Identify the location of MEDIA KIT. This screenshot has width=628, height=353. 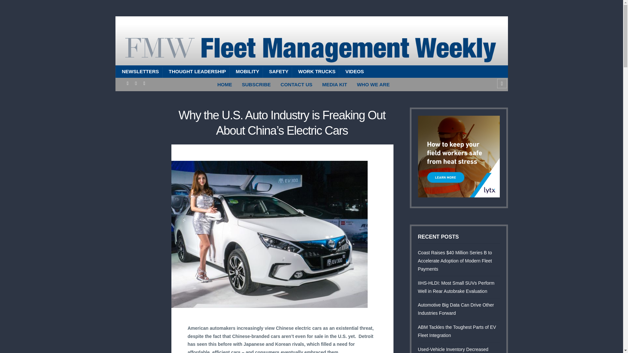
(334, 84).